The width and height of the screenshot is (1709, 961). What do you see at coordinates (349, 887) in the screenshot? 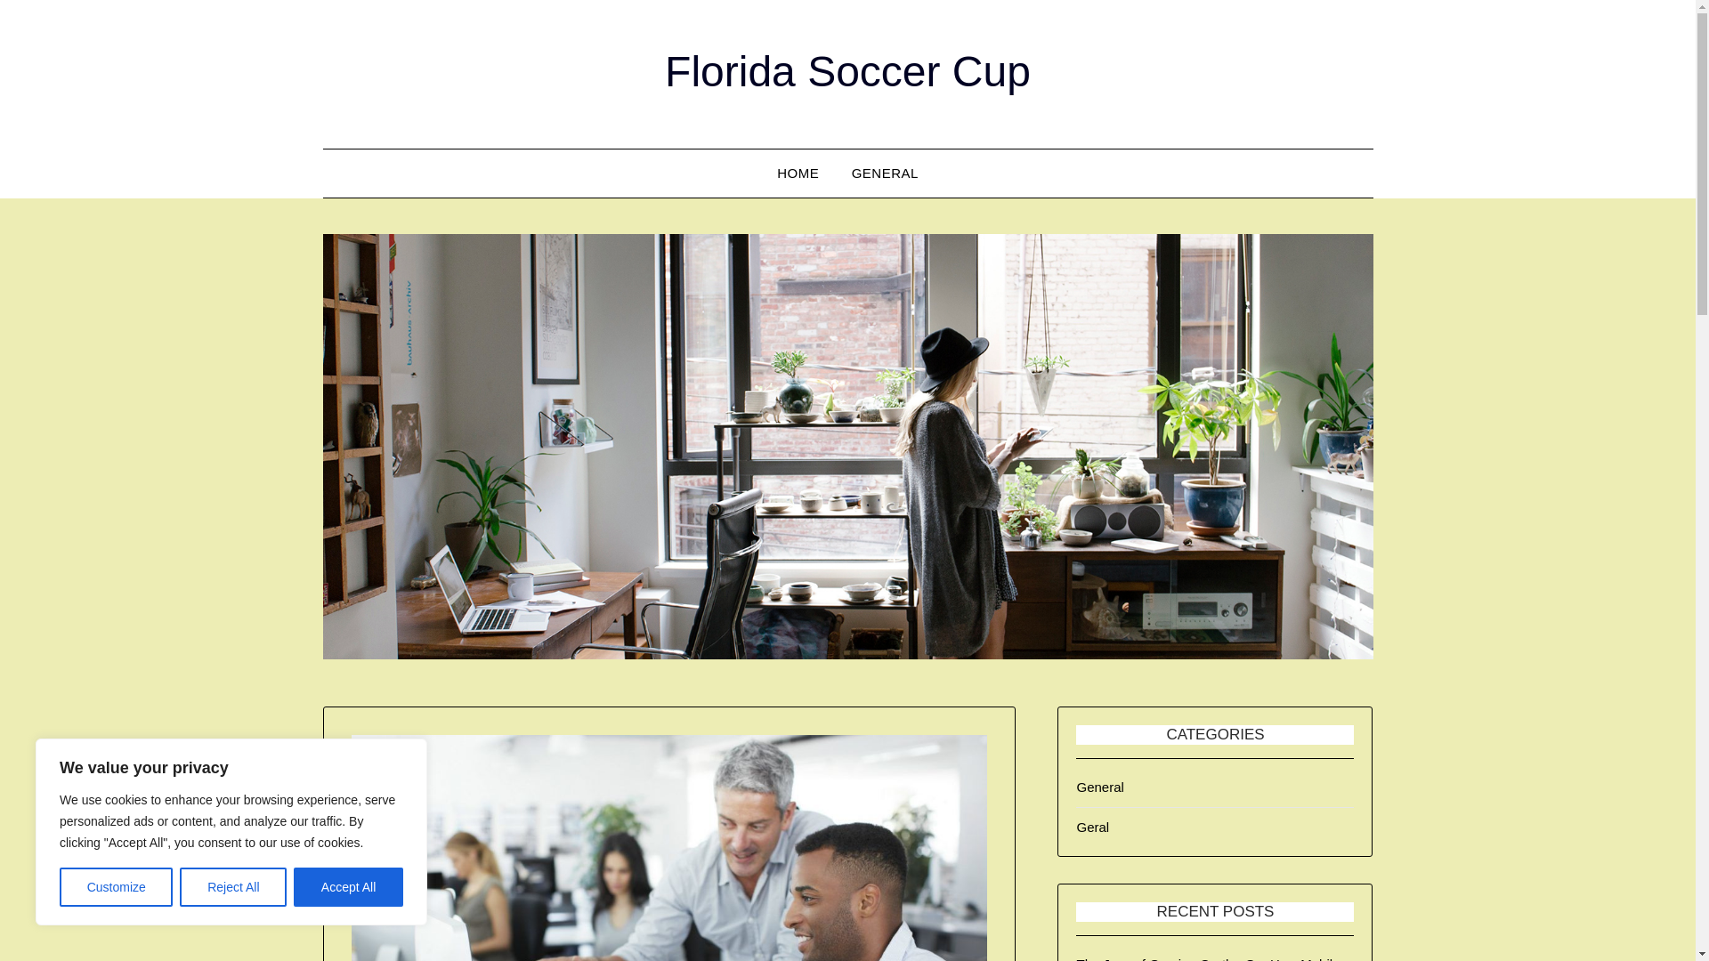
I see `Accept All` at bounding box center [349, 887].